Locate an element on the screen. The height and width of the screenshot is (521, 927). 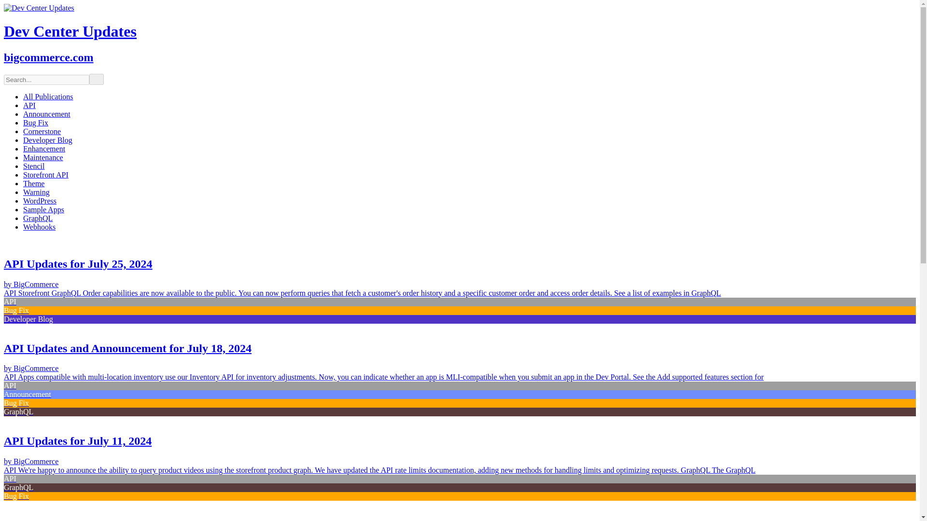
bigcommerce.com is located at coordinates (48, 57).